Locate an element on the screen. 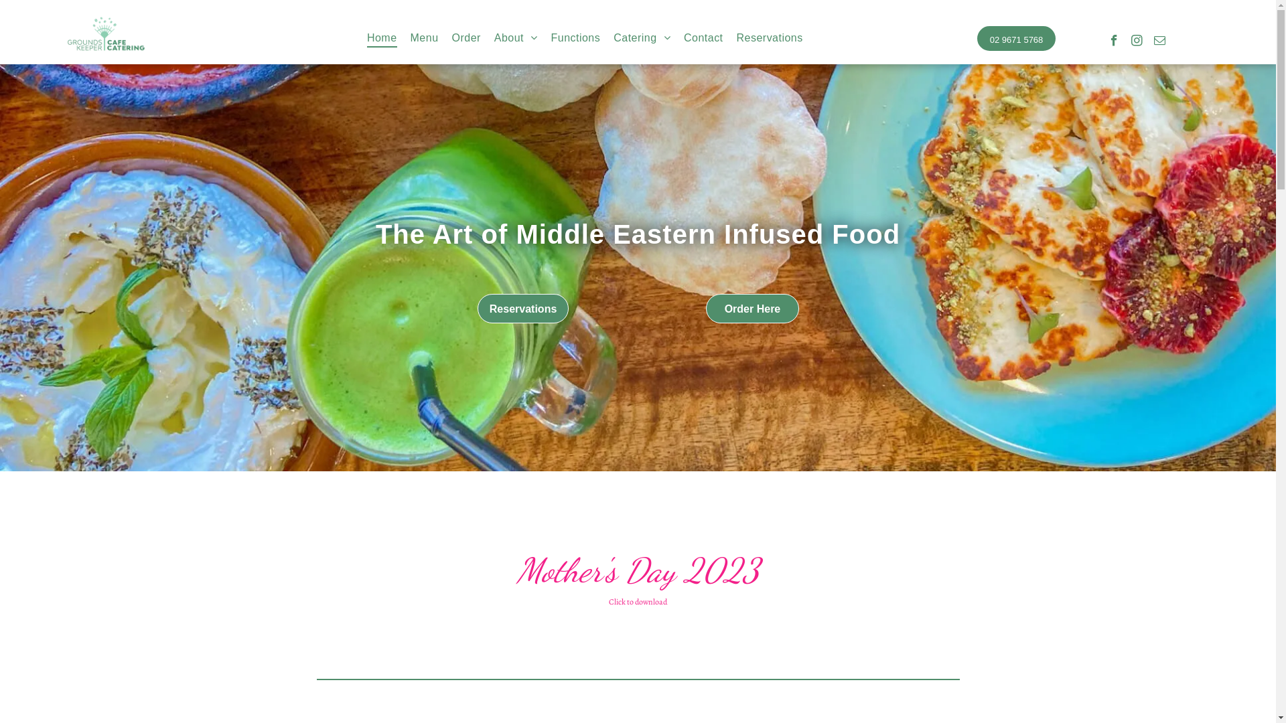 This screenshot has height=723, width=1286. Order is located at coordinates (466, 38).